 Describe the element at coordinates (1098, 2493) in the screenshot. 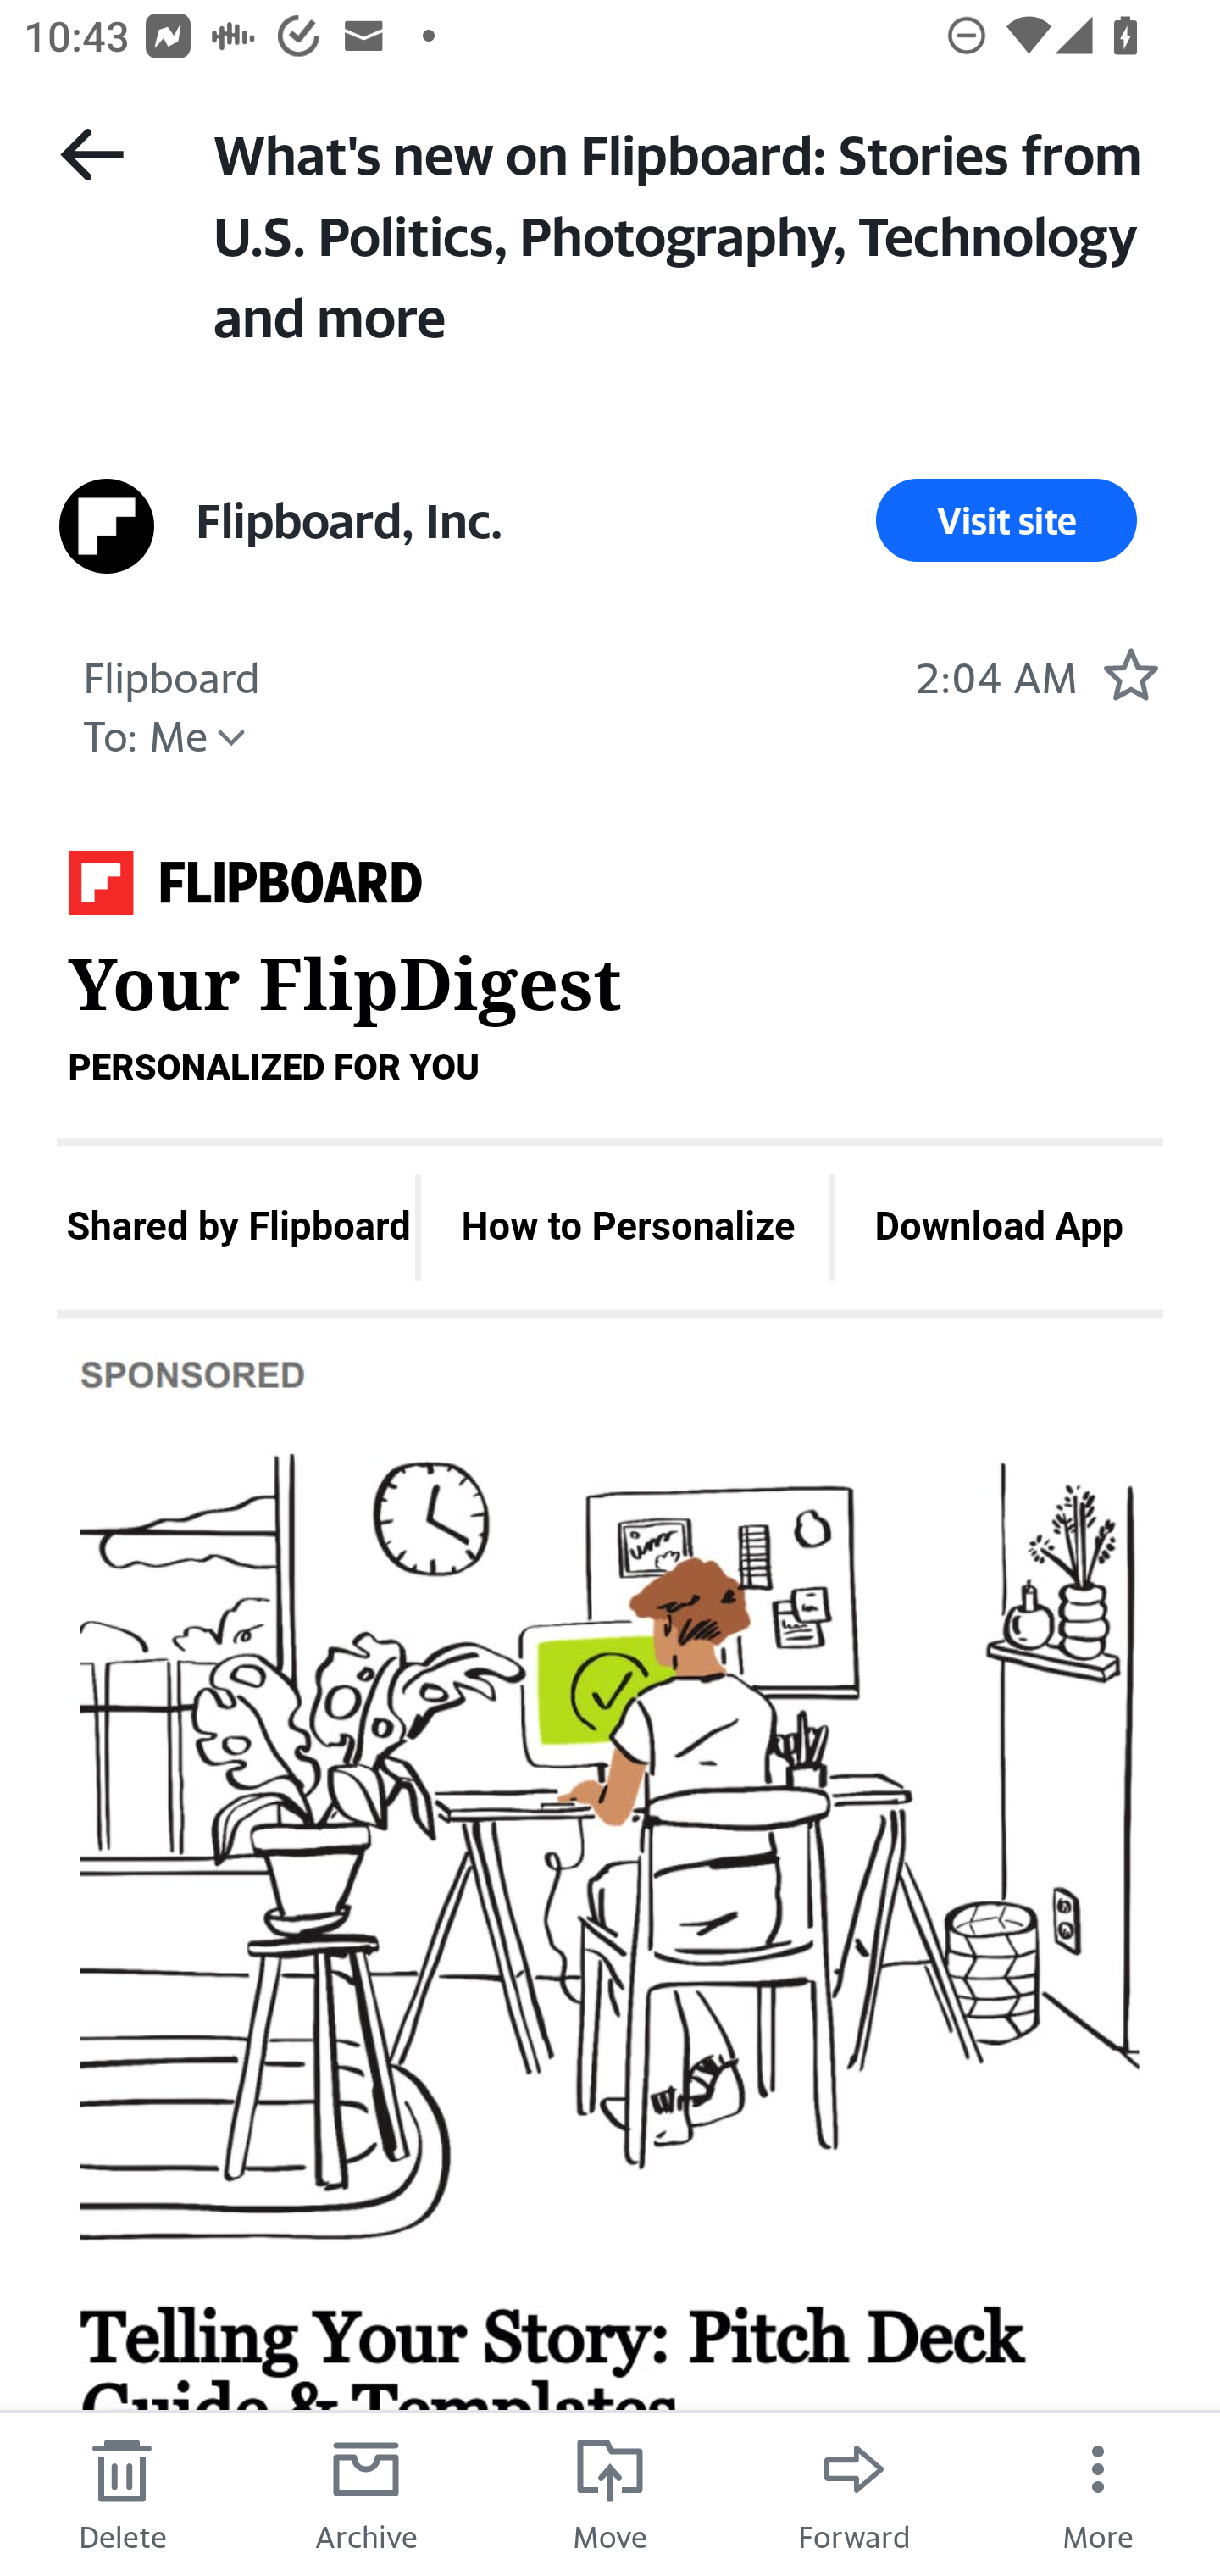

I see `More` at that location.